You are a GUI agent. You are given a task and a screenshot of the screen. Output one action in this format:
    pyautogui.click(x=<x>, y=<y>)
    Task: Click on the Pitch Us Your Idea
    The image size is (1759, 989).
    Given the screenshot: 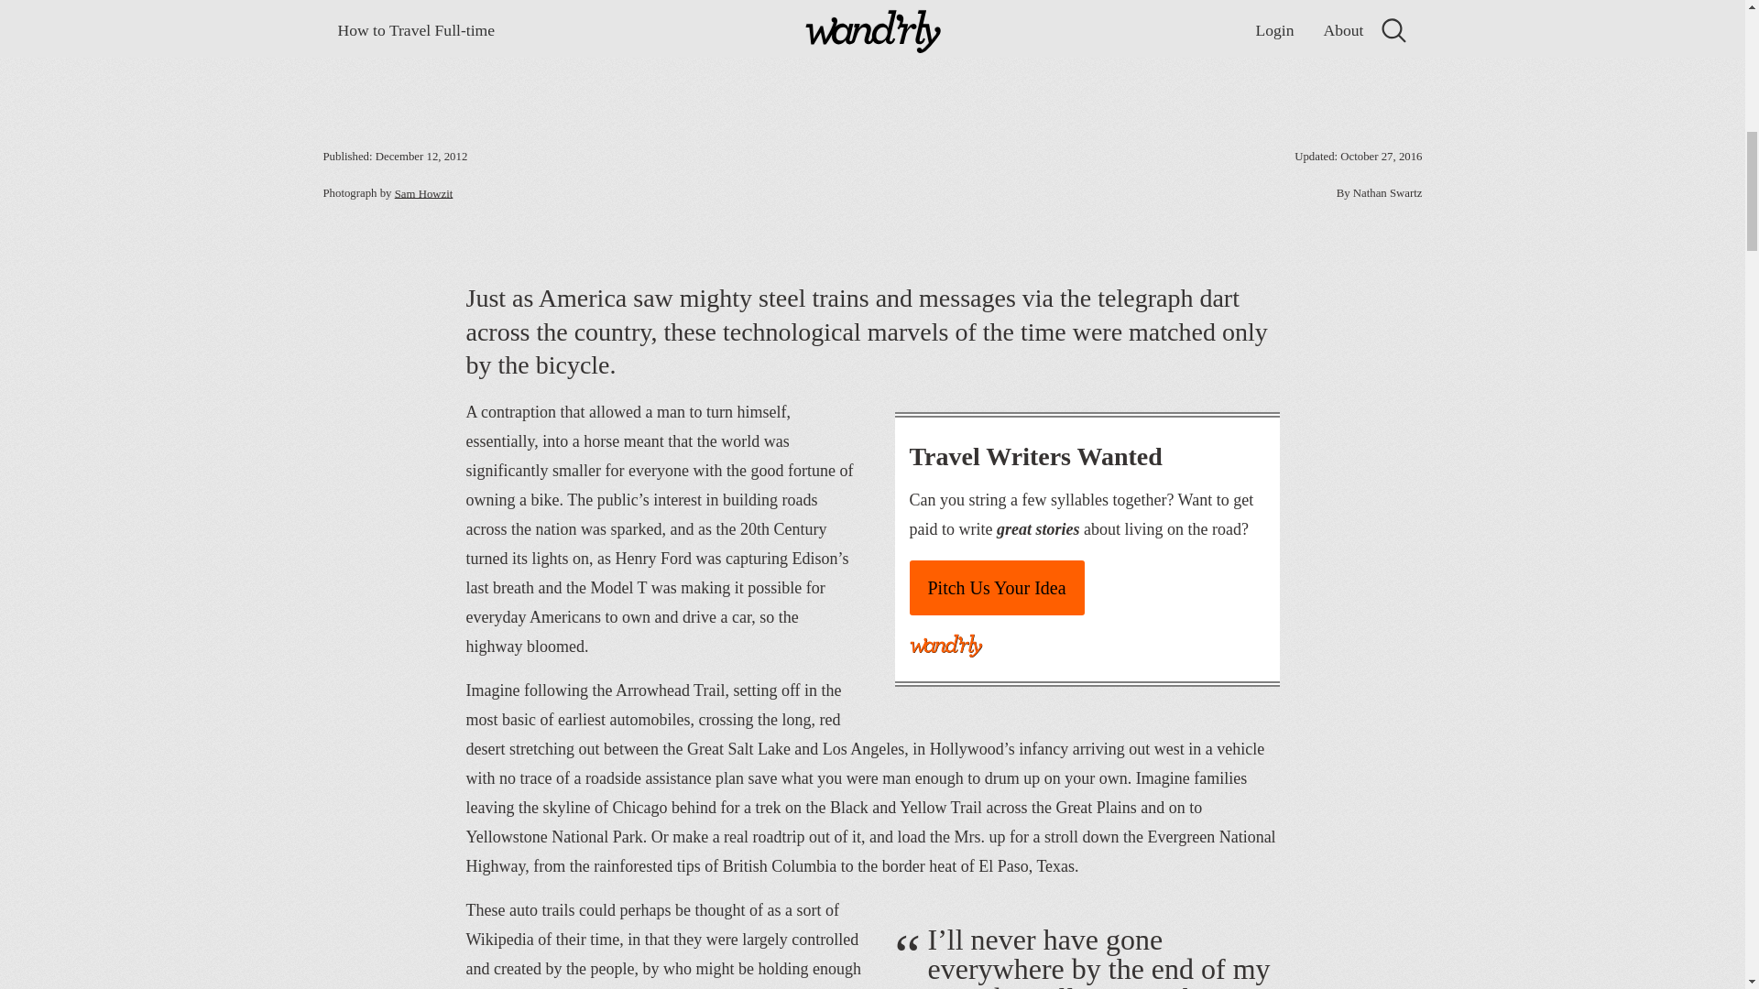 What is the action you would take?
    pyautogui.click(x=996, y=588)
    